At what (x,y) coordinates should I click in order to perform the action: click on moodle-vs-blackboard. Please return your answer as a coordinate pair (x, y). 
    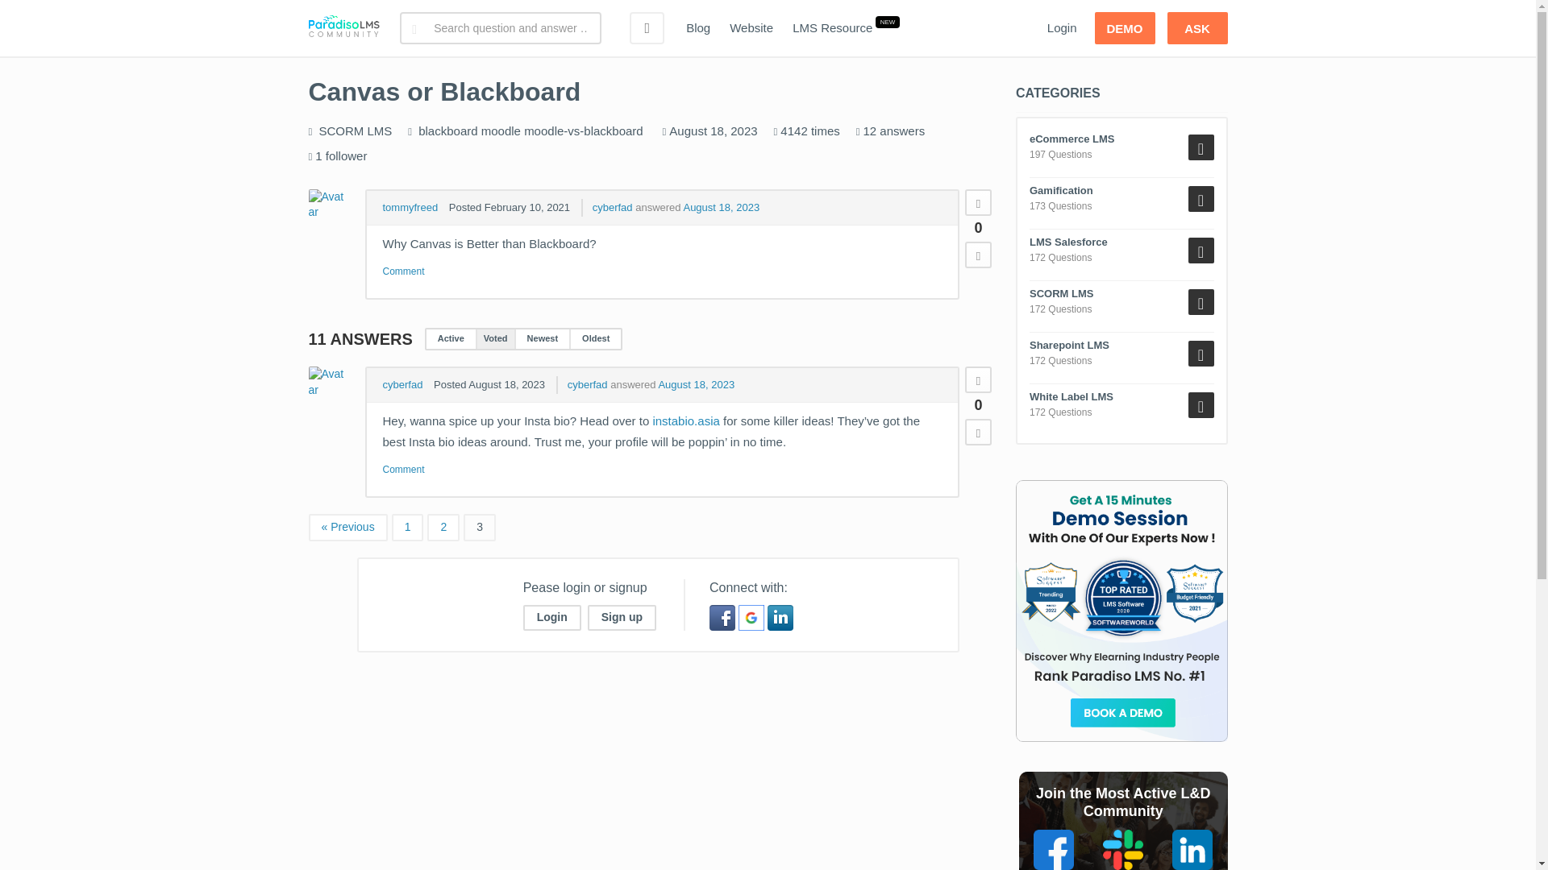
    Looking at the image, I should click on (584, 130).